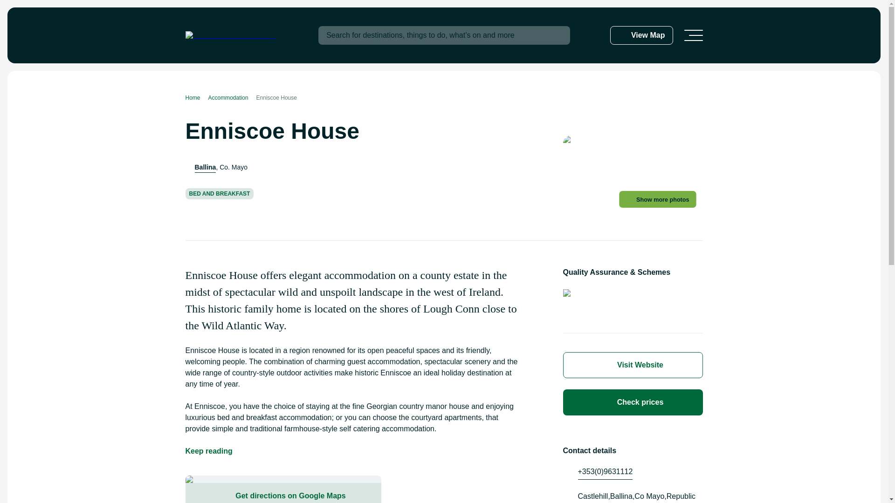 Image resolution: width=895 pixels, height=503 pixels. Describe the element at coordinates (232, 98) in the screenshot. I see `Accommodation` at that location.